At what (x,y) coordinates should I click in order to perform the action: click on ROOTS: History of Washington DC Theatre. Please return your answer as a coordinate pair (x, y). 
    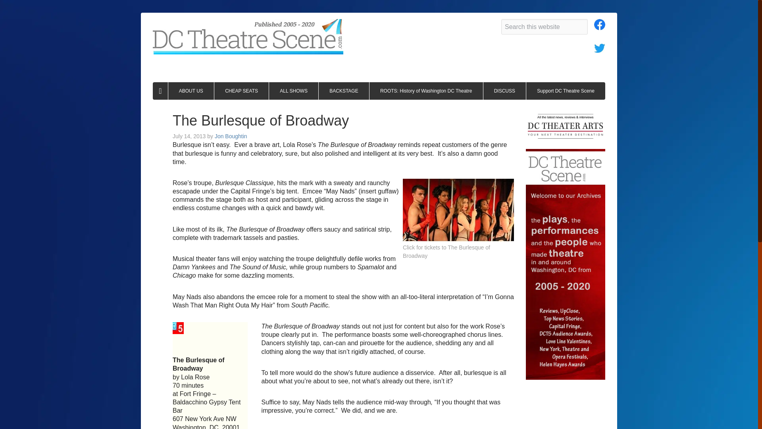
    Looking at the image, I should click on (426, 91).